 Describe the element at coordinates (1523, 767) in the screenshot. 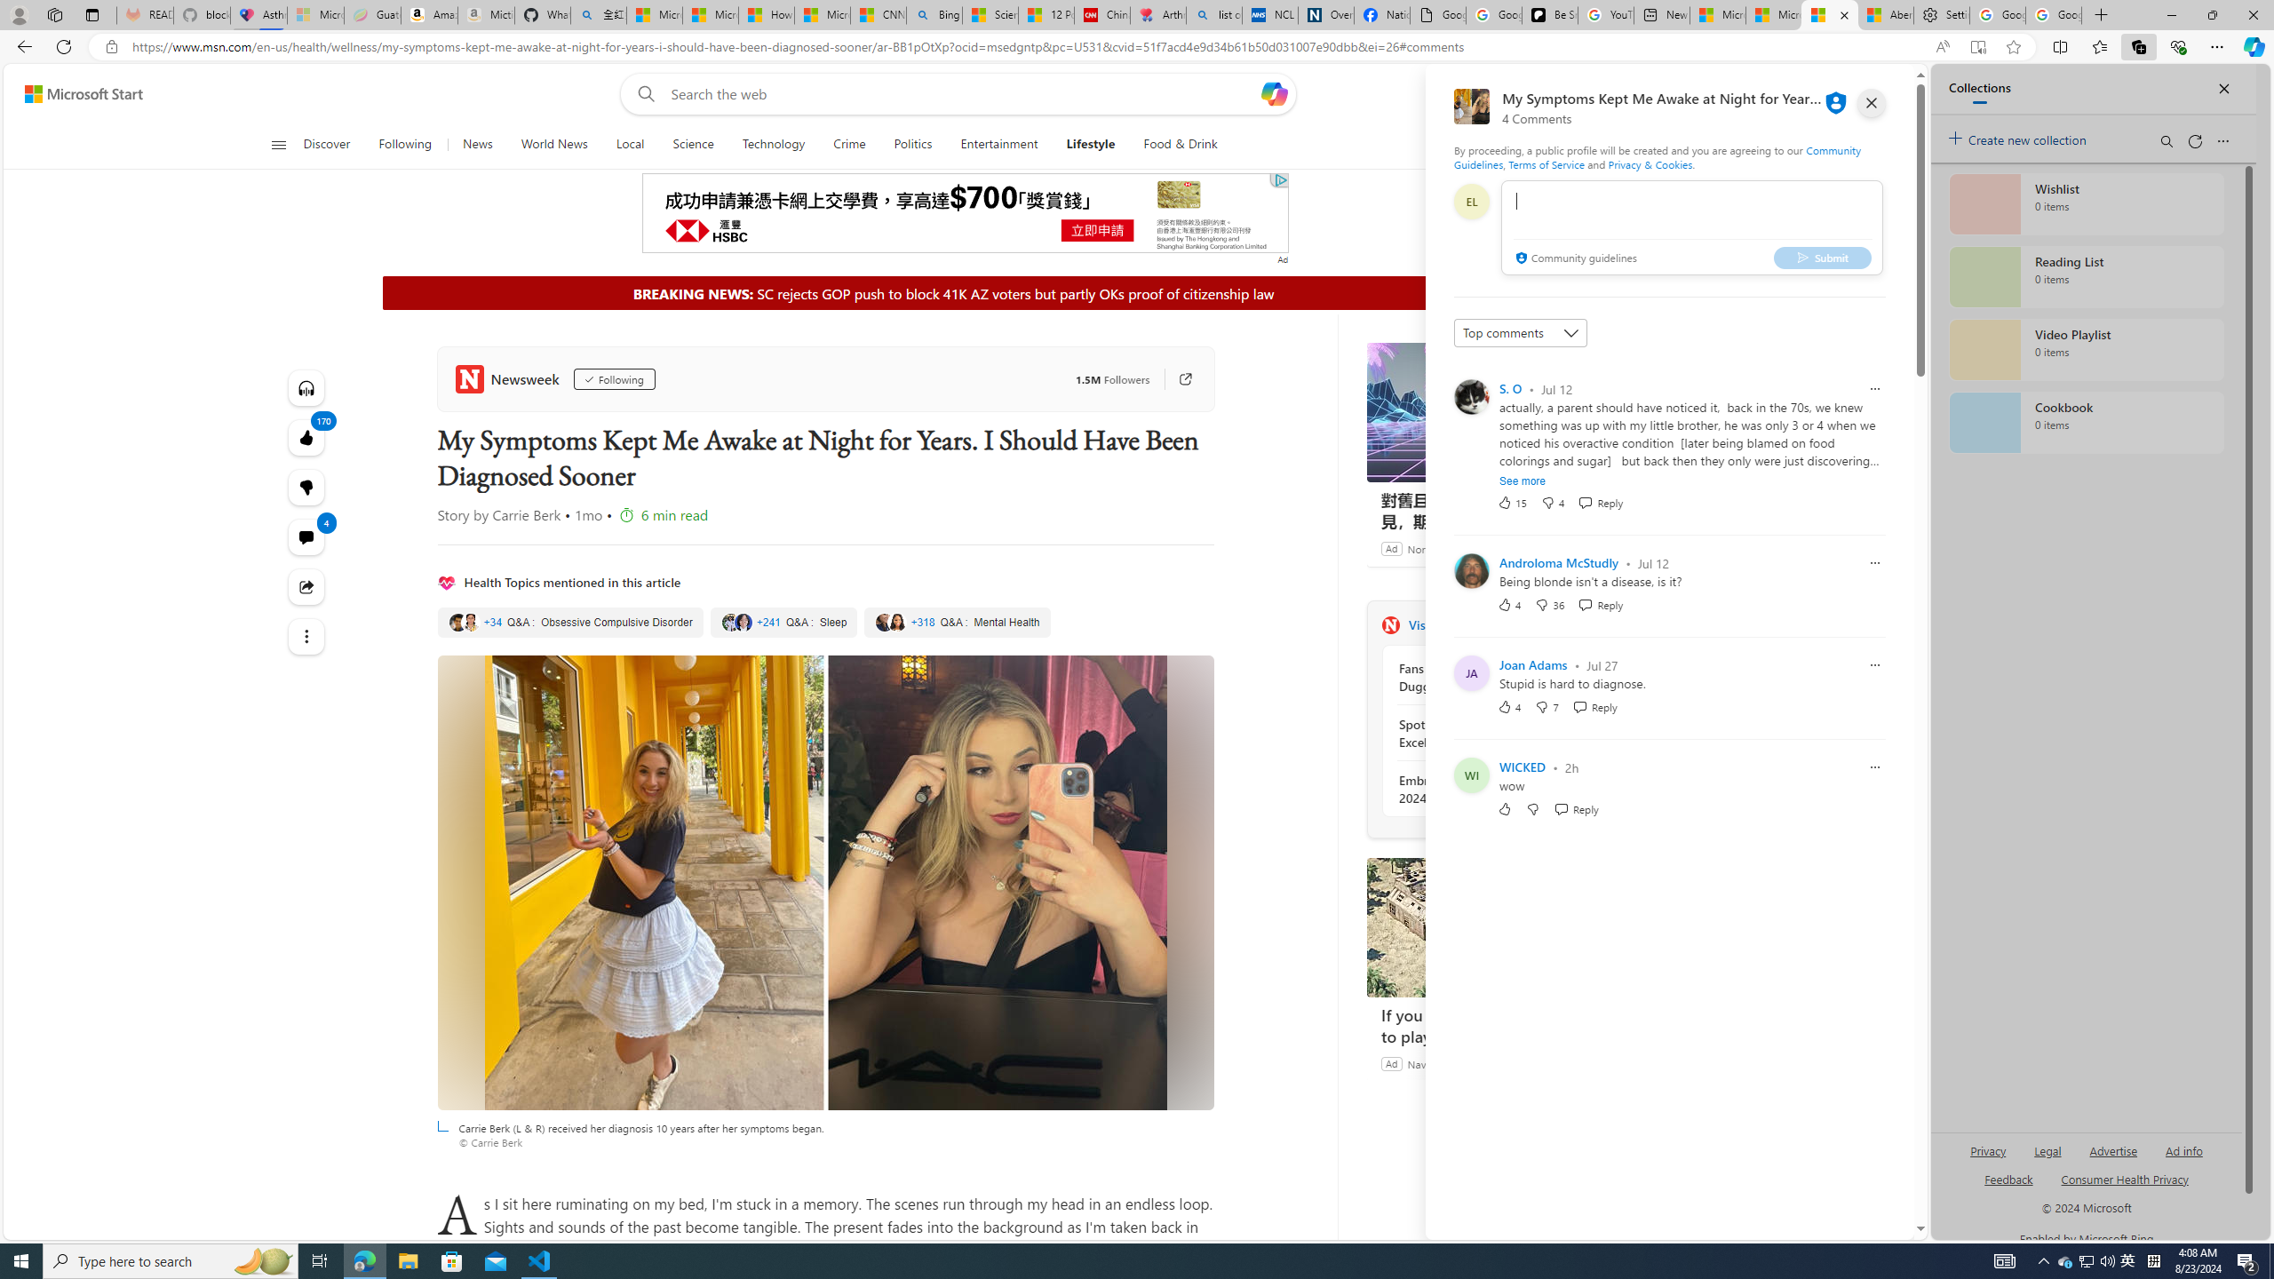

I see `WICKED` at that location.